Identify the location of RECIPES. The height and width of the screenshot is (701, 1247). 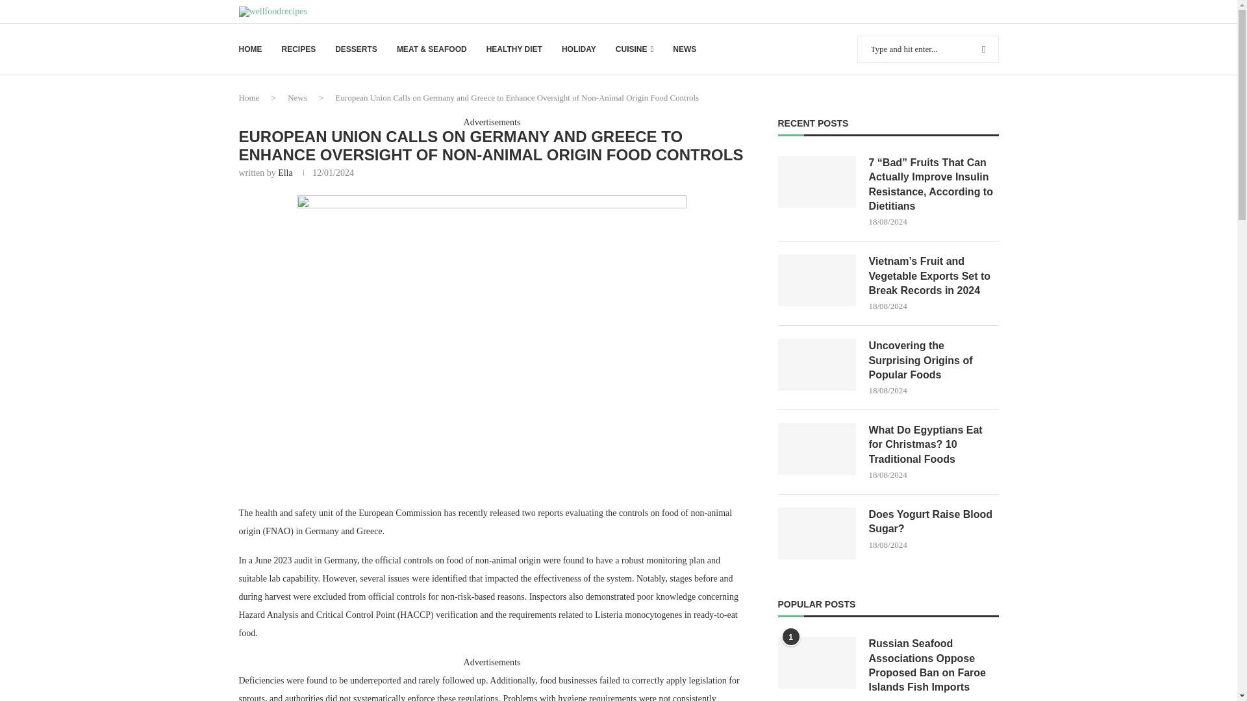
(299, 49).